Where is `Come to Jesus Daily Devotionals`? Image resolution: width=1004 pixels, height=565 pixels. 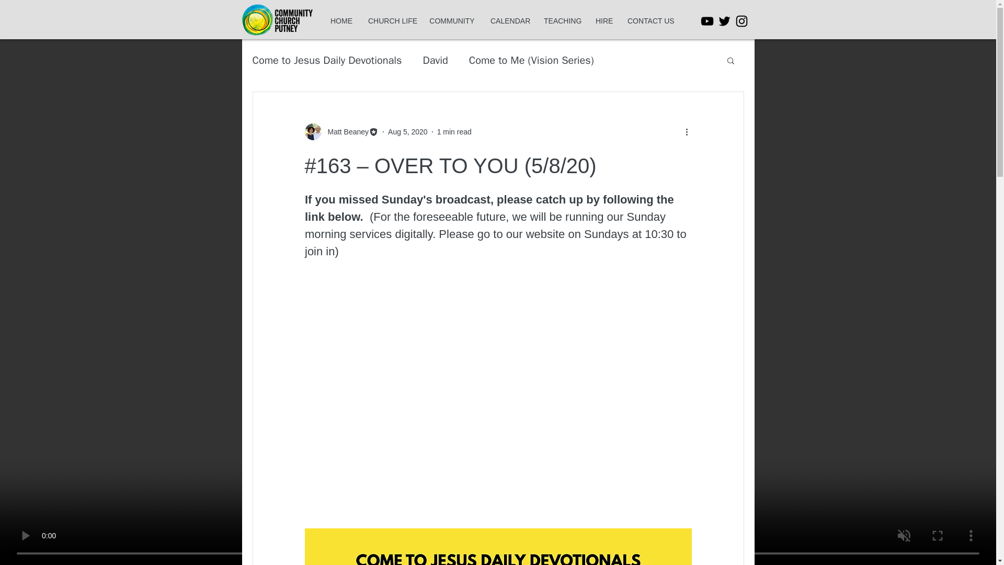
Come to Jesus Daily Devotionals is located at coordinates (326, 60).